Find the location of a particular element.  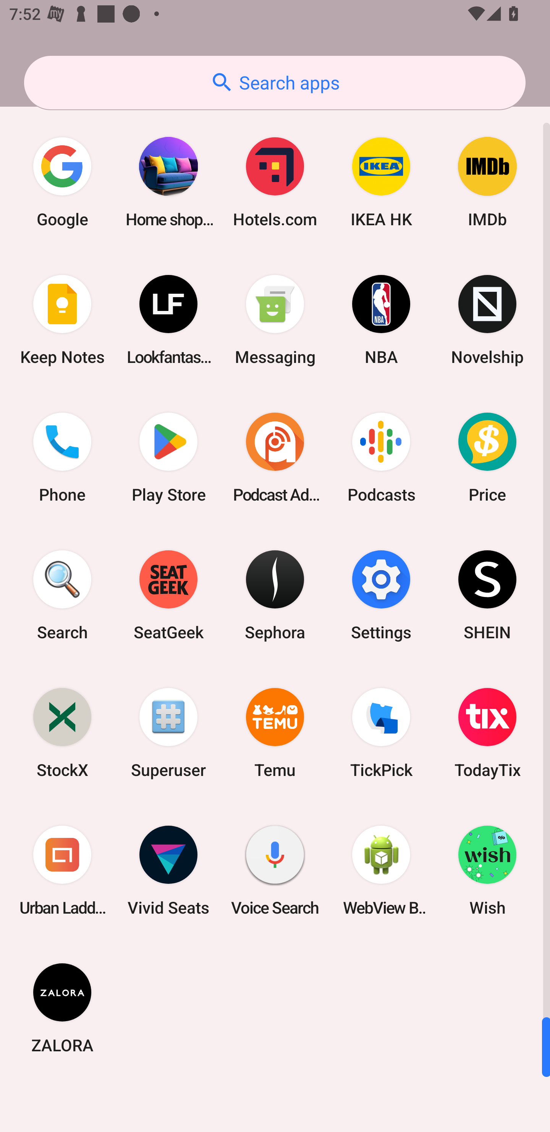

Vivid Seats is located at coordinates (168, 870).